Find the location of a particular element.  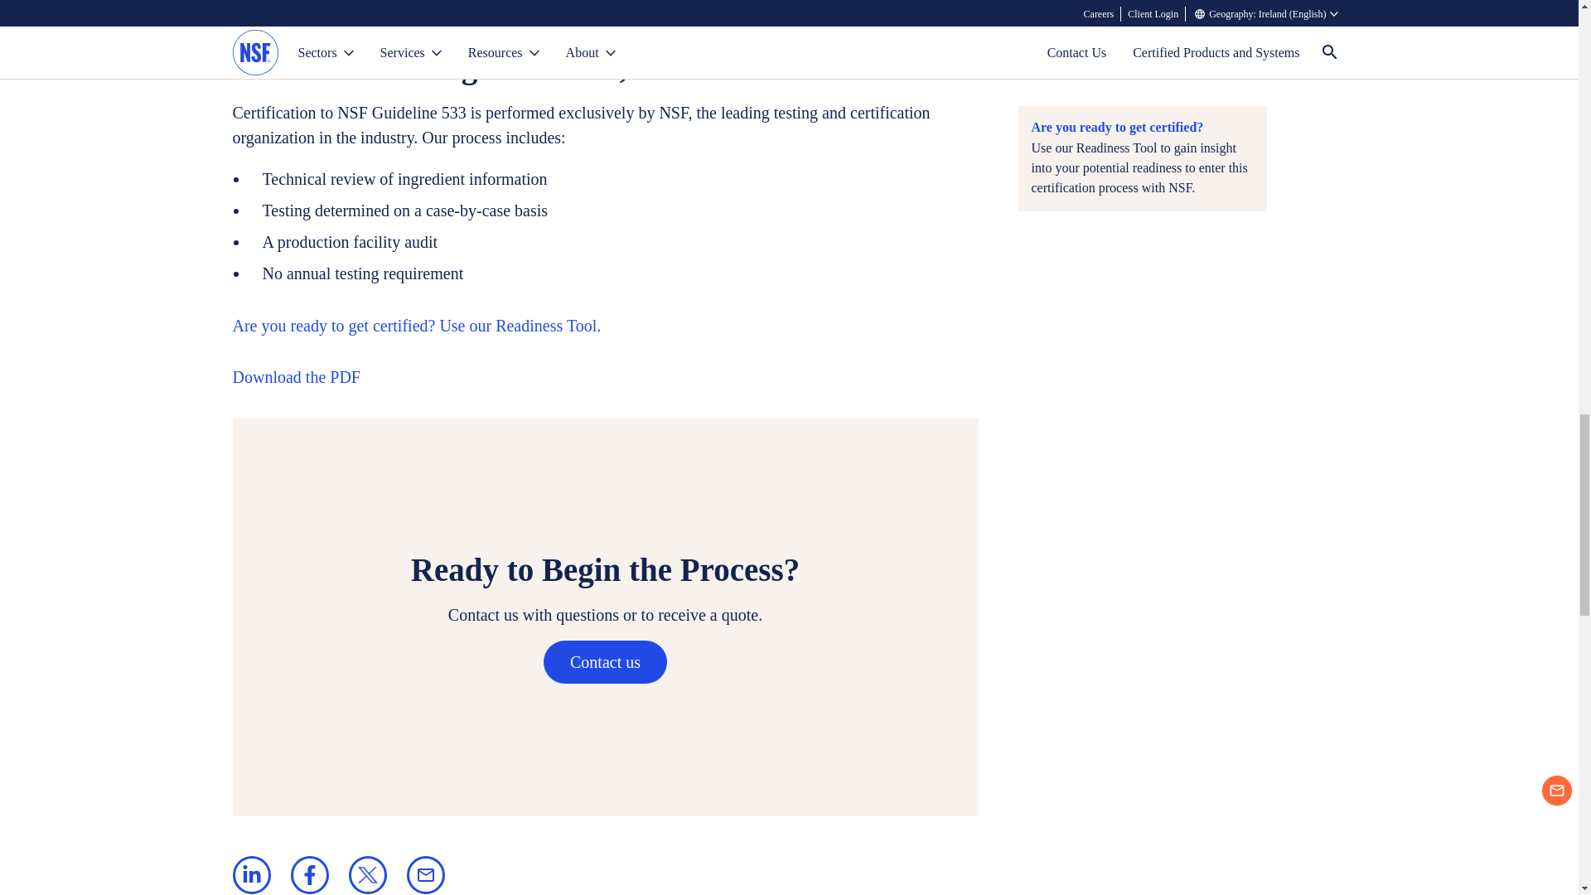

Share on LinkedIn is located at coordinates (251, 874).